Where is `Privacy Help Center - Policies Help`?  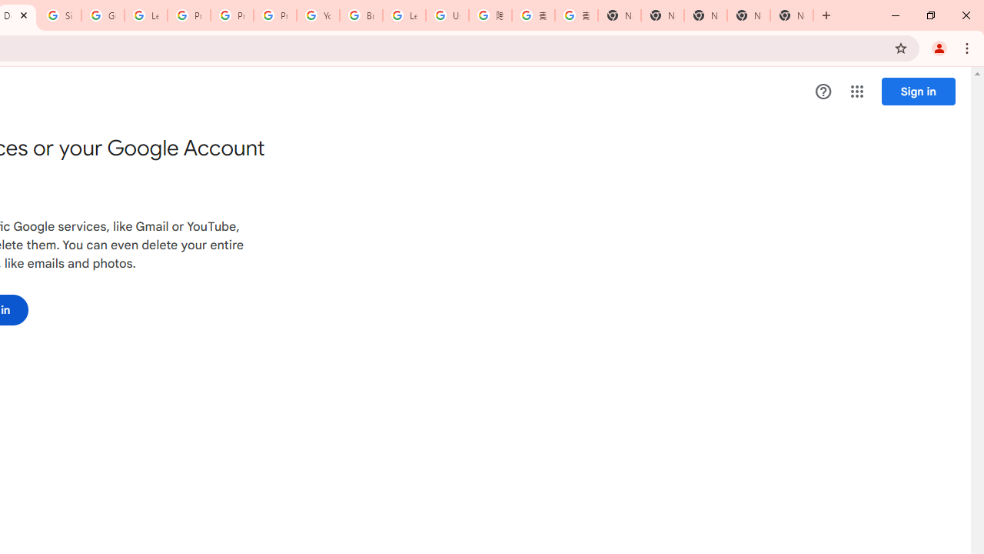 Privacy Help Center - Policies Help is located at coordinates (232, 15).